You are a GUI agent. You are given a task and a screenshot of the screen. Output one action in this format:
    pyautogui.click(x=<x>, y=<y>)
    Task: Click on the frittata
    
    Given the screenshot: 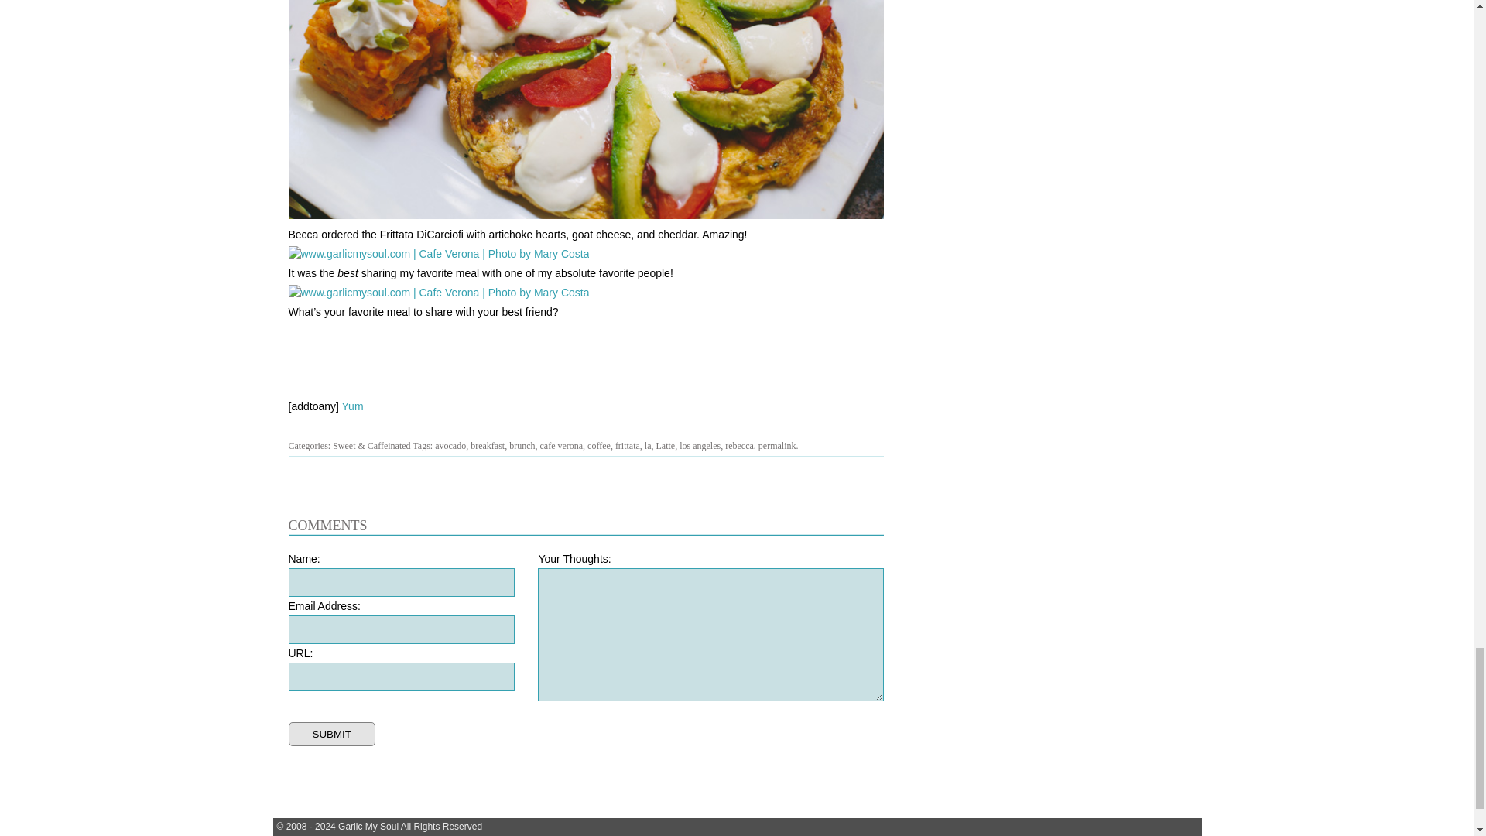 What is the action you would take?
    pyautogui.click(x=627, y=446)
    